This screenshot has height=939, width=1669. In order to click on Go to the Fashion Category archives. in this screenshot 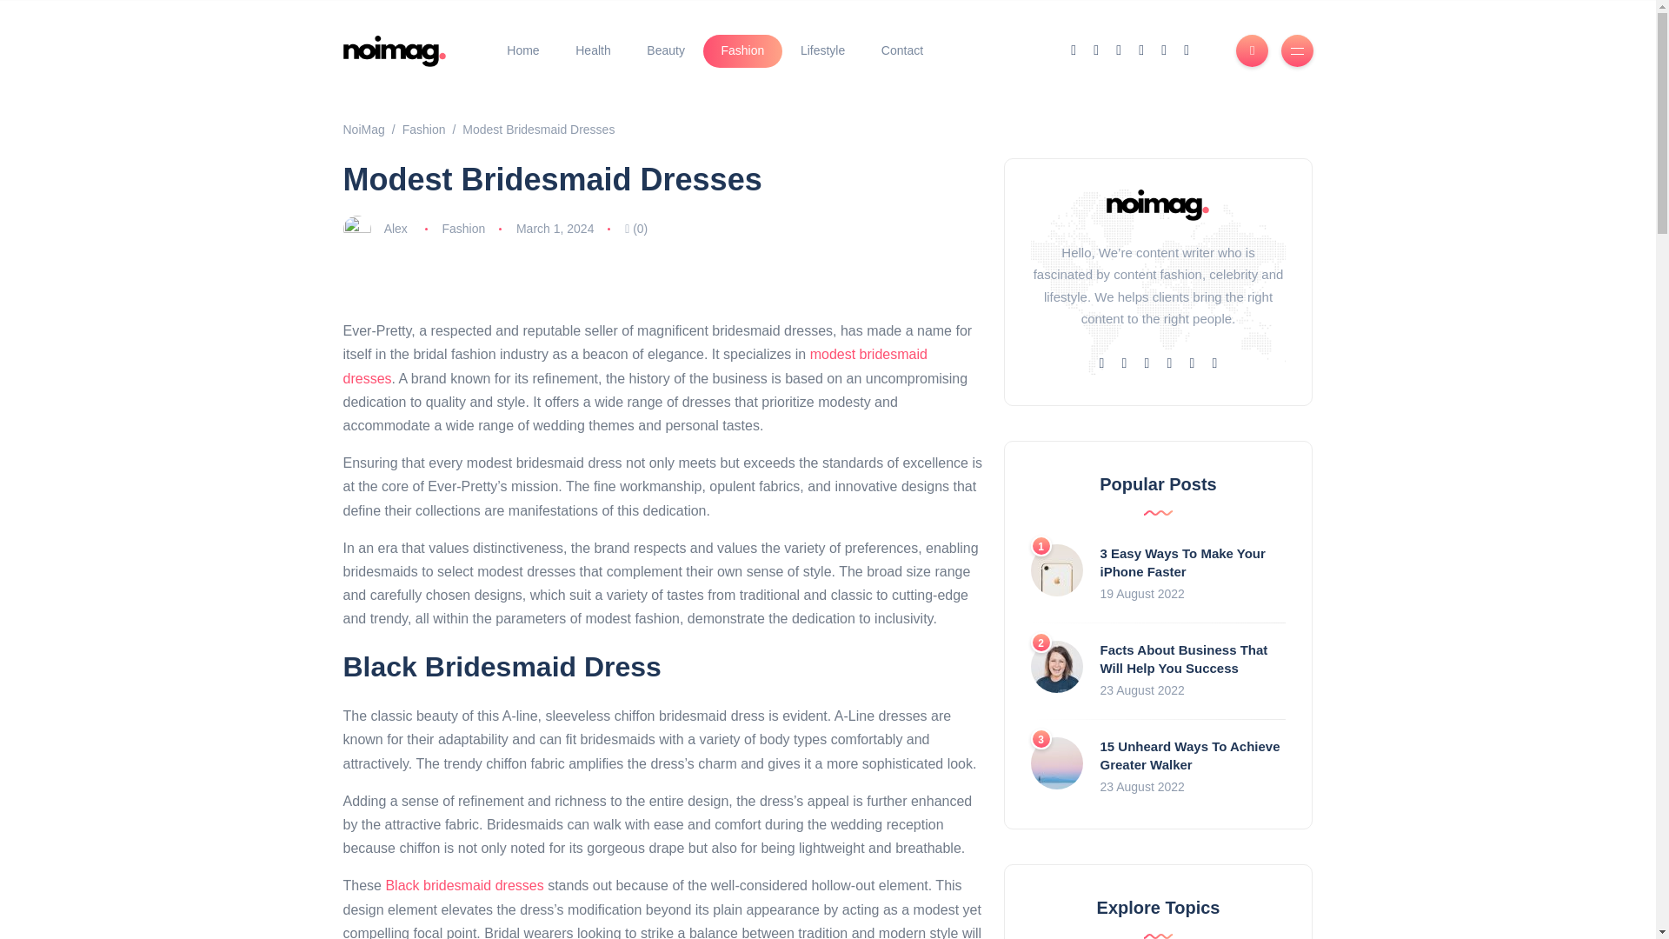, I will do `click(423, 129)`.